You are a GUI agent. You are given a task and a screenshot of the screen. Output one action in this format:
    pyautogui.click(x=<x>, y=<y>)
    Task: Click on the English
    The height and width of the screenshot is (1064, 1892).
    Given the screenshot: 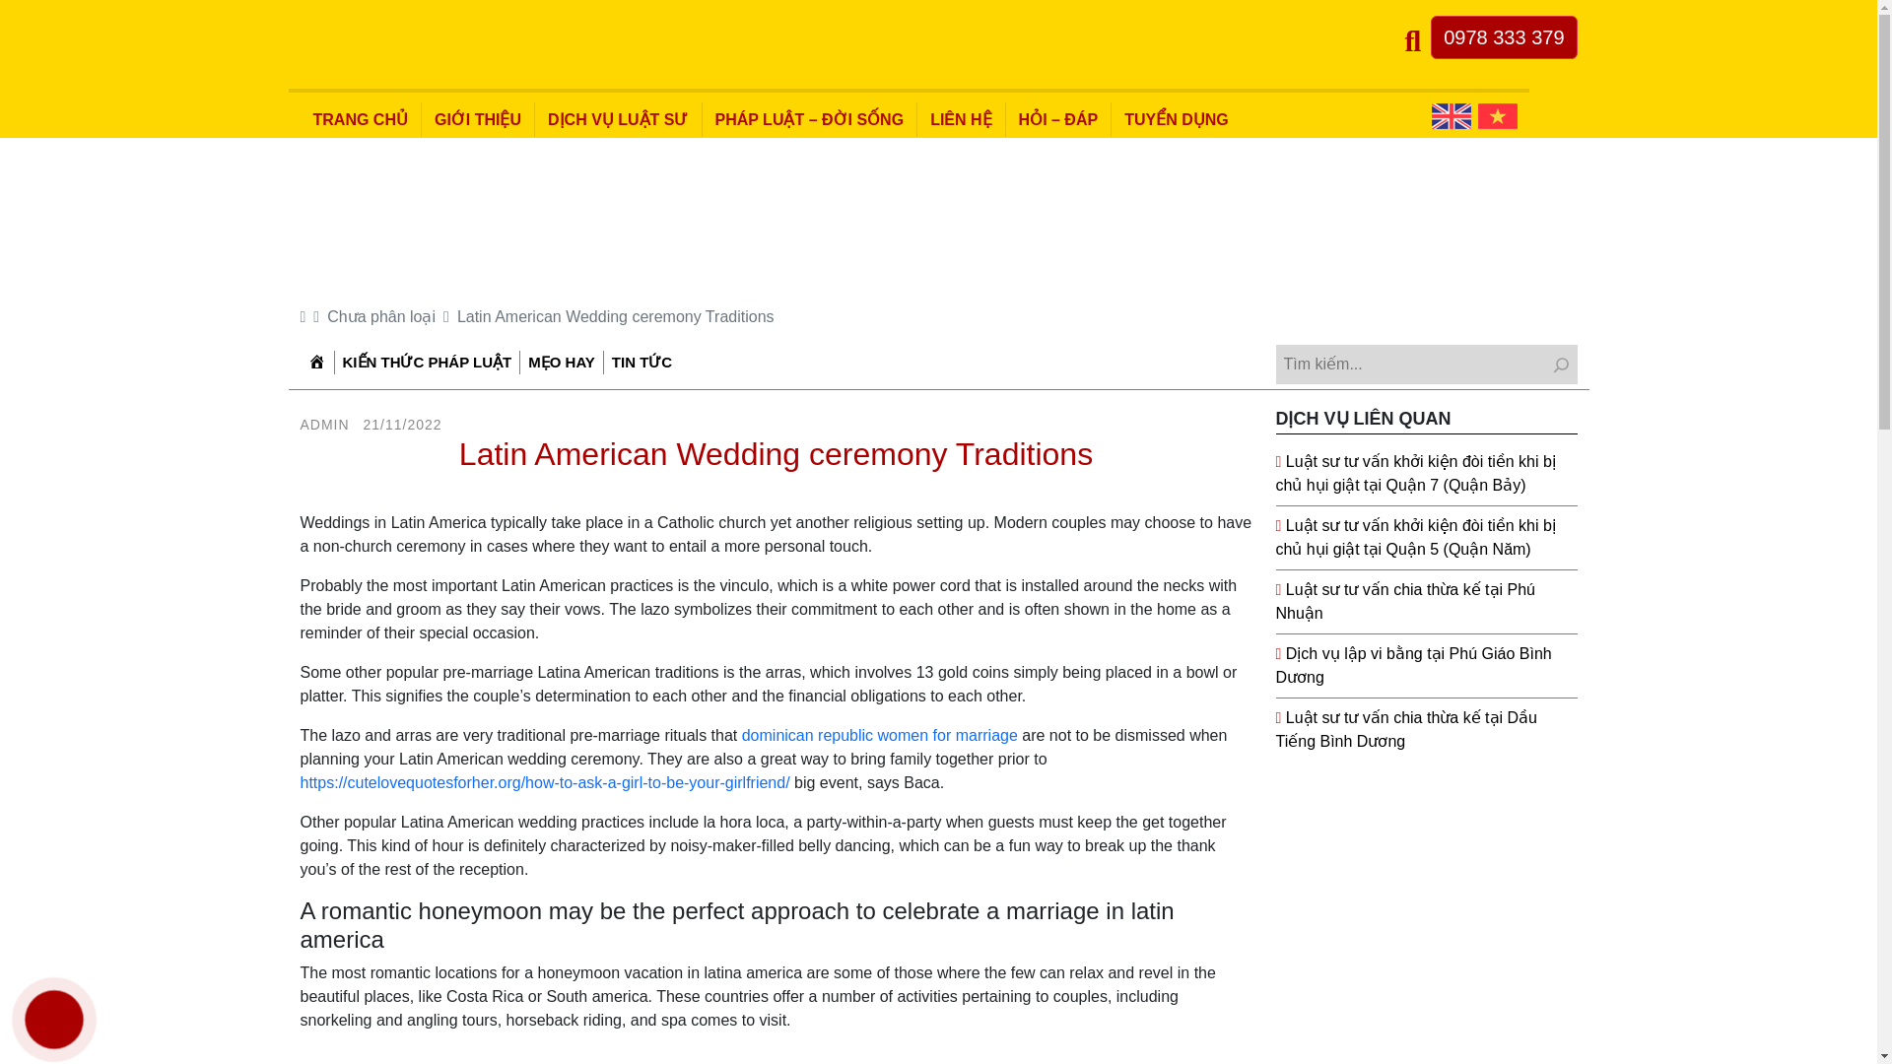 What is the action you would take?
    pyautogui.click(x=1452, y=116)
    